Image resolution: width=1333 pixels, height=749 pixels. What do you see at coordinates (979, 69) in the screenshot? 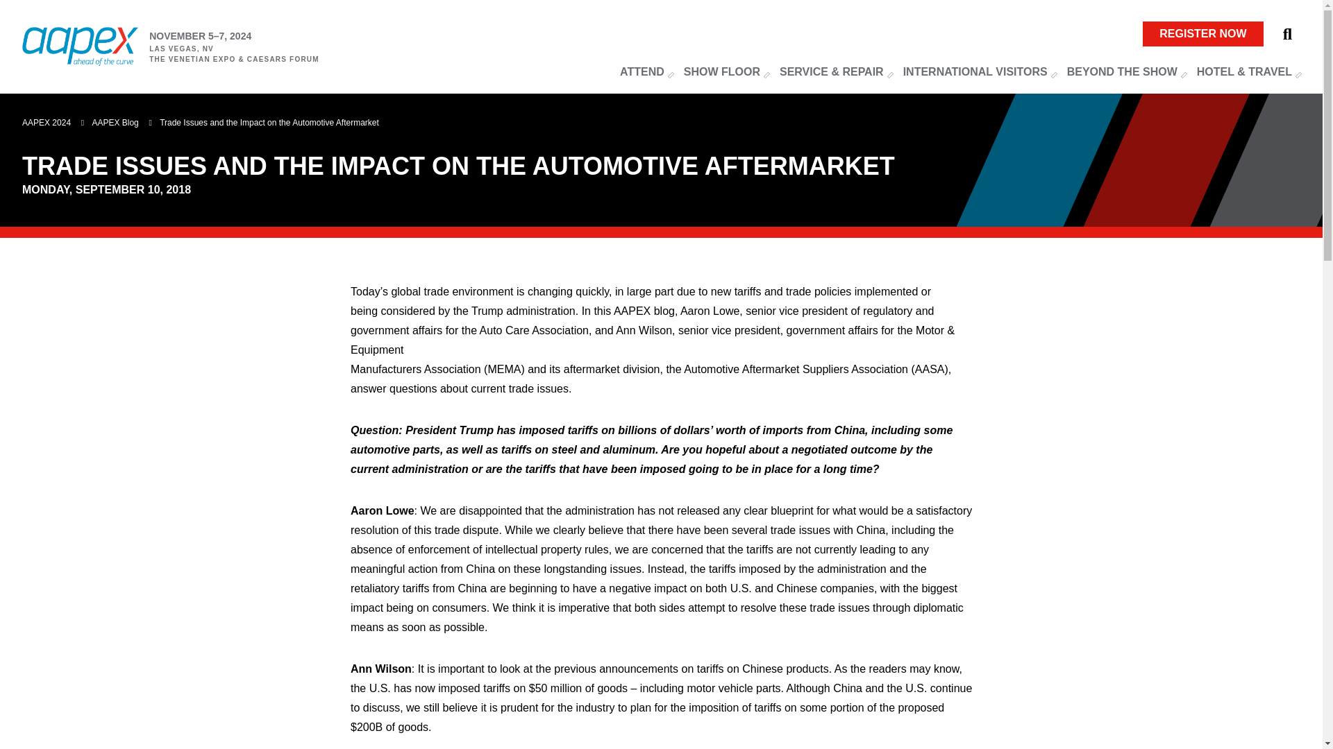
I see `INTERNATIONAL VISITORS` at bounding box center [979, 69].